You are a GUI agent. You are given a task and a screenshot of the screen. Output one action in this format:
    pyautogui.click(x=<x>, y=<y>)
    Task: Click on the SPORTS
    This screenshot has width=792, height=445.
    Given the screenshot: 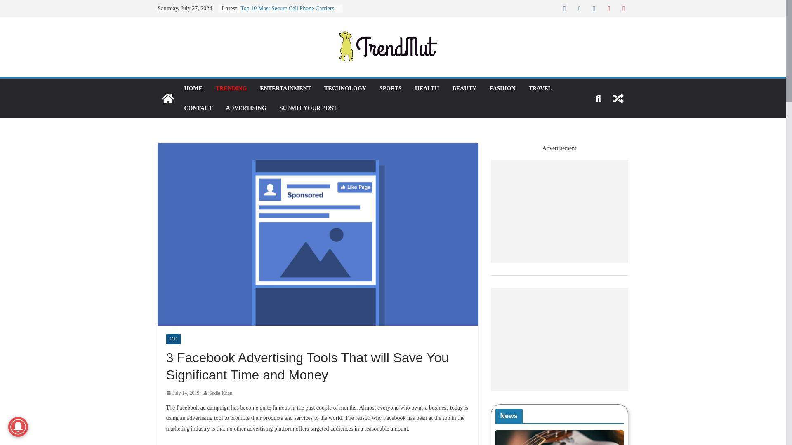 What is the action you would take?
    pyautogui.click(x=390, y=88)
    